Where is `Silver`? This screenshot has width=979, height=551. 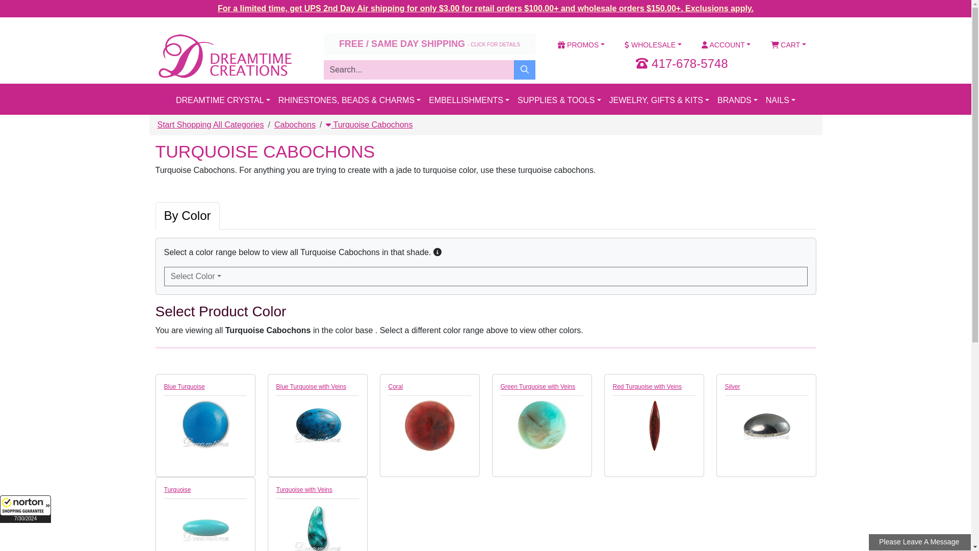
Silver is located at coordinates (766, 425).